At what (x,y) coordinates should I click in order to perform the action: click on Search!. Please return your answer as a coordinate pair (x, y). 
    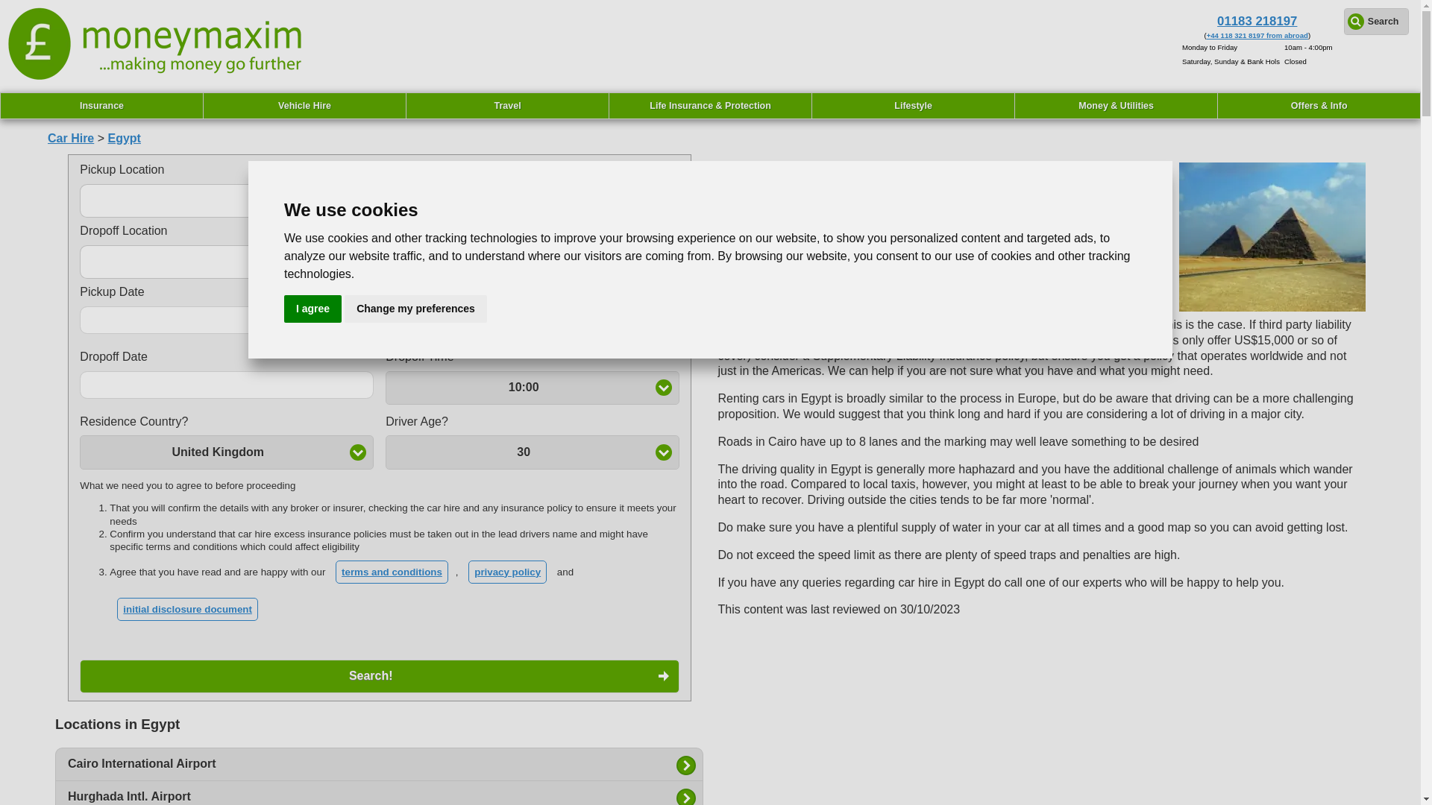
    Looking at the image, I should click on (379, 675).